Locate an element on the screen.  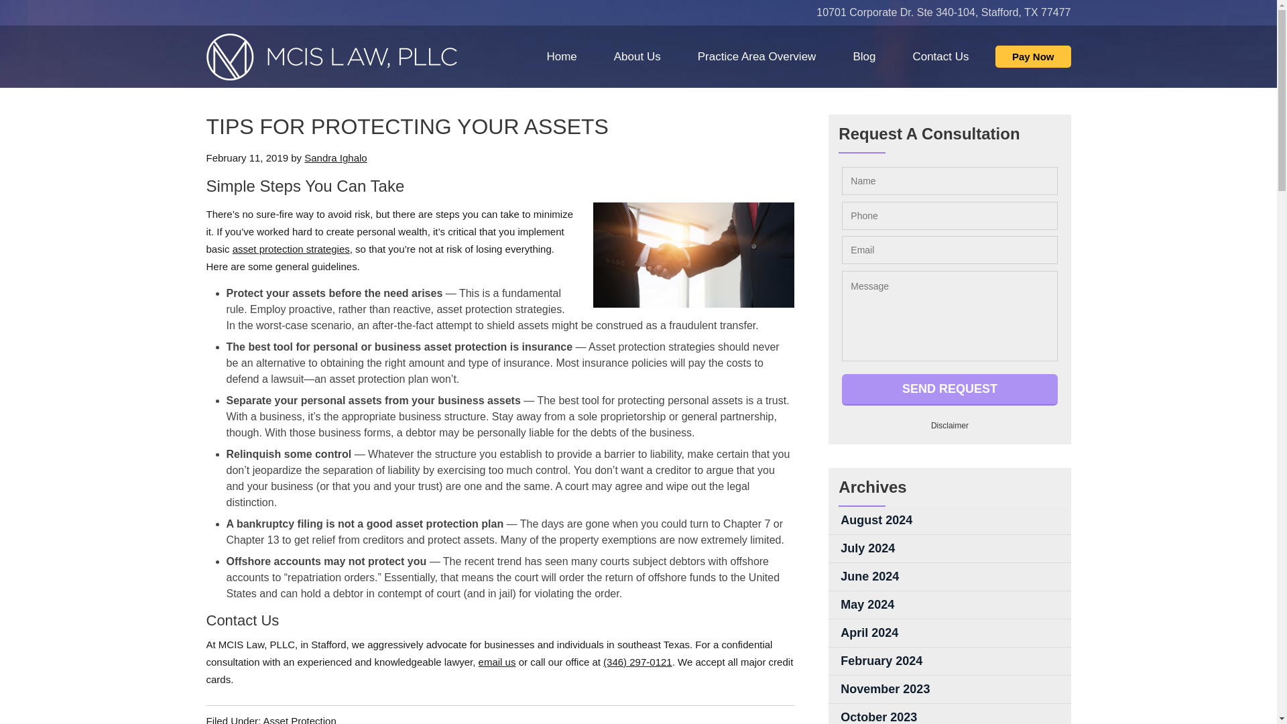
Practice Area Overview is located at coordinates (756, 56).